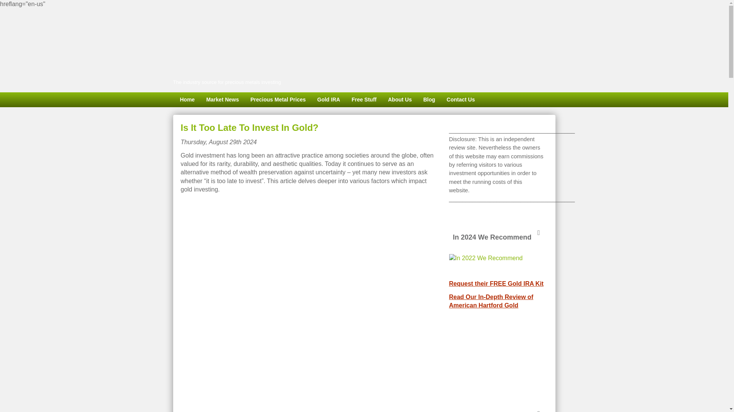  I want to click on Gold IRA, so click(328, 100).